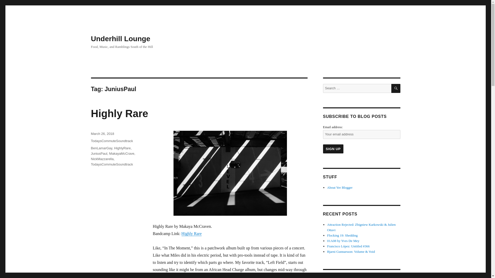 This screenshot has height=278, width=495. Describe the element at coordinates (333, 149) in the screenshot. I see `Sign up` at that location.